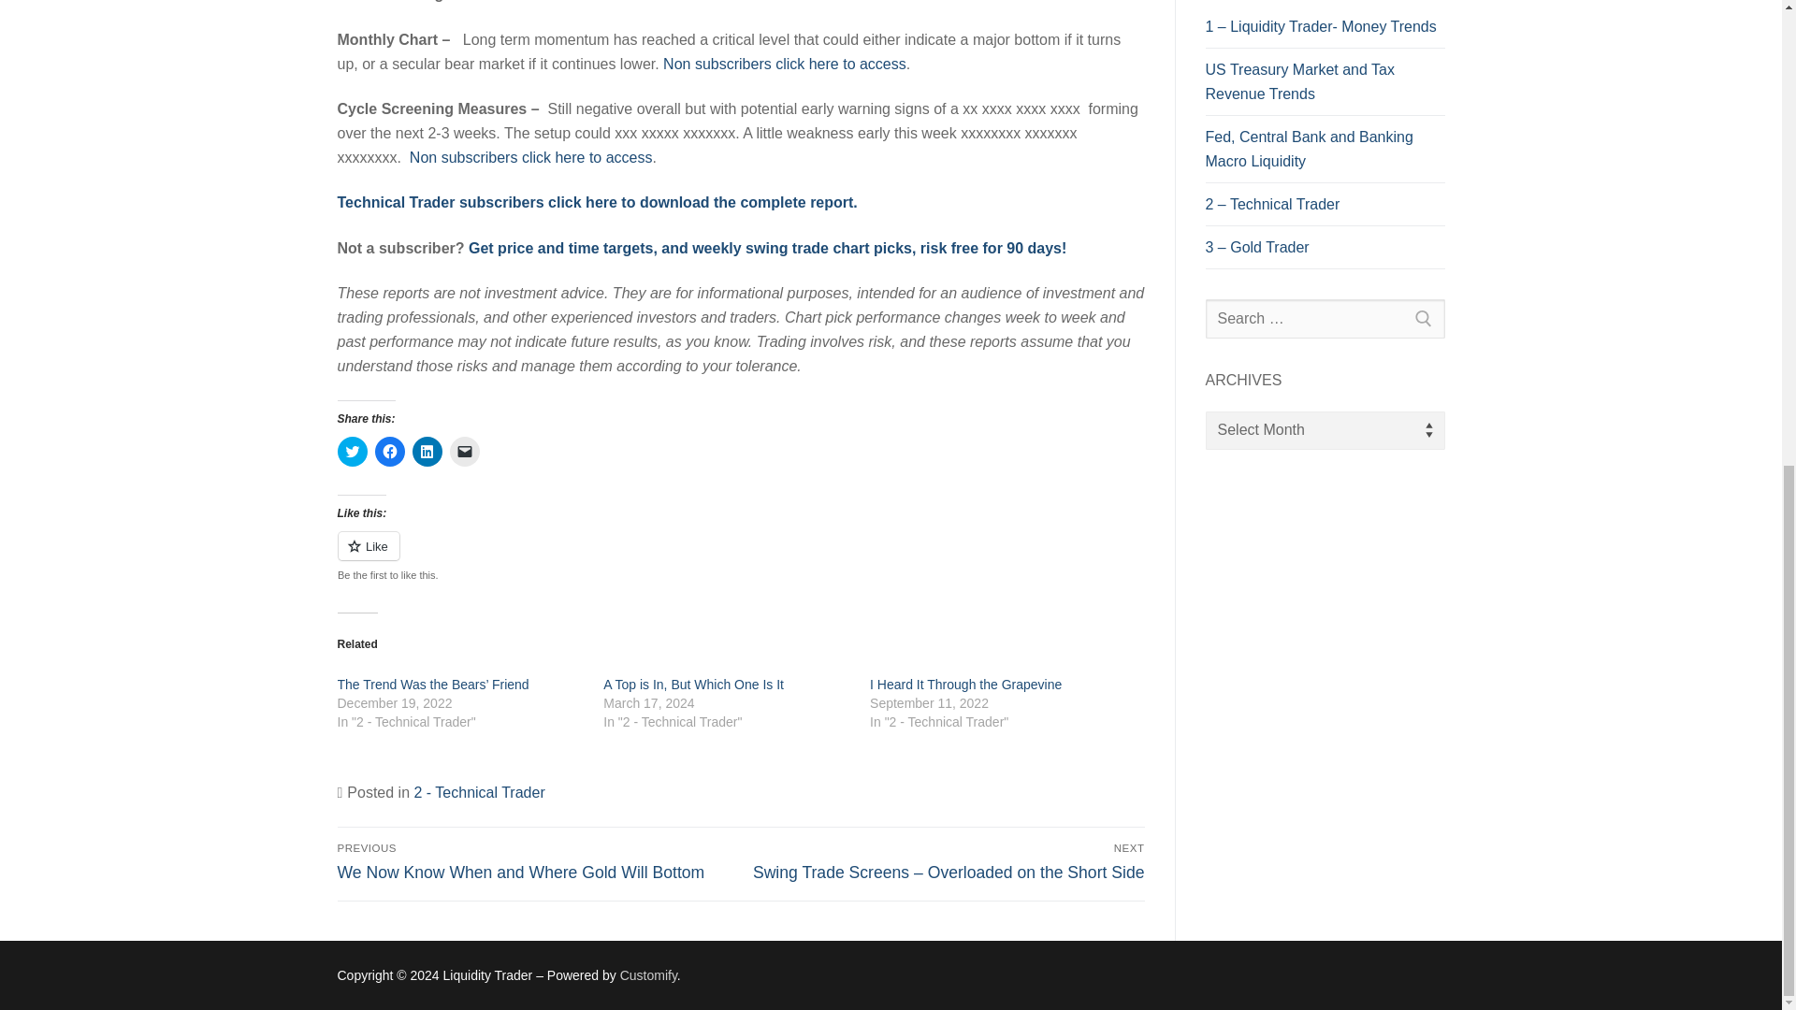  What do you see at coordinates (352, 451) in the screenshot?
I see `Click to share on Twitter` at bounding box center [352, 451].